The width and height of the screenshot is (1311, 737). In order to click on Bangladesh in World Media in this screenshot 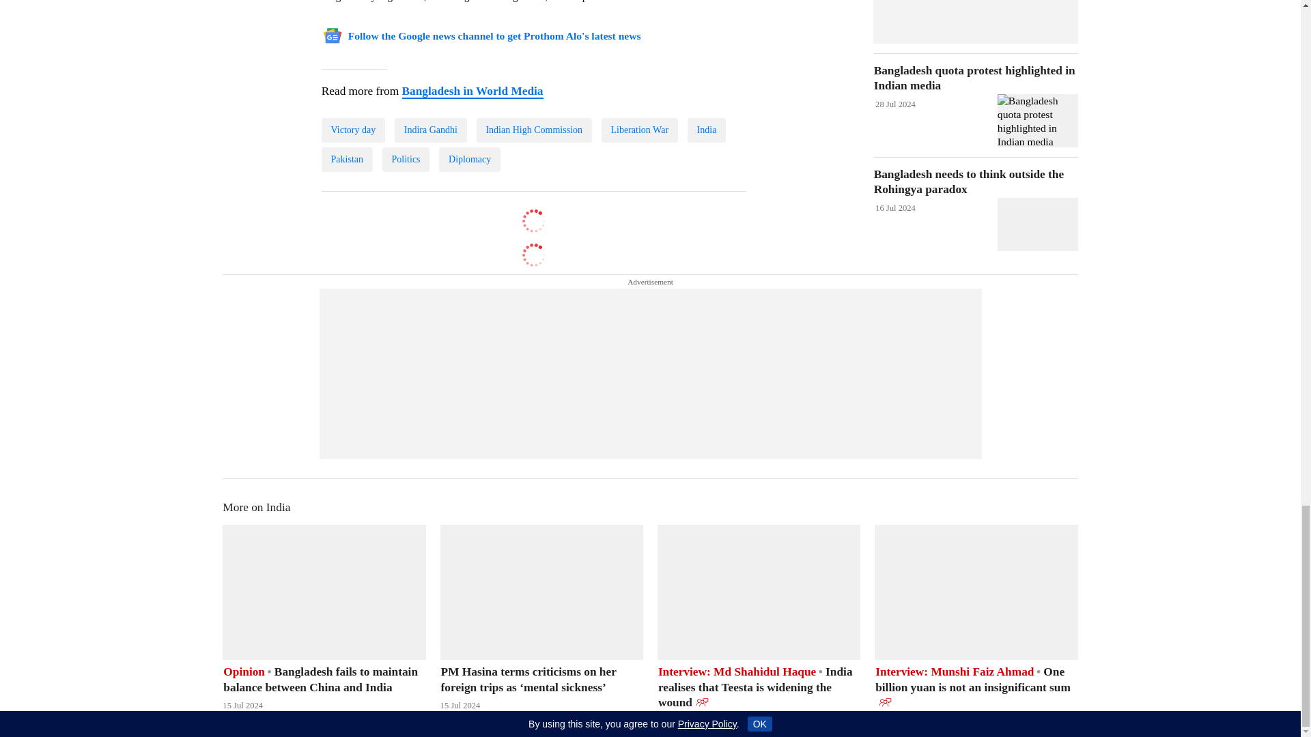, I will do `click(471, 91)`.